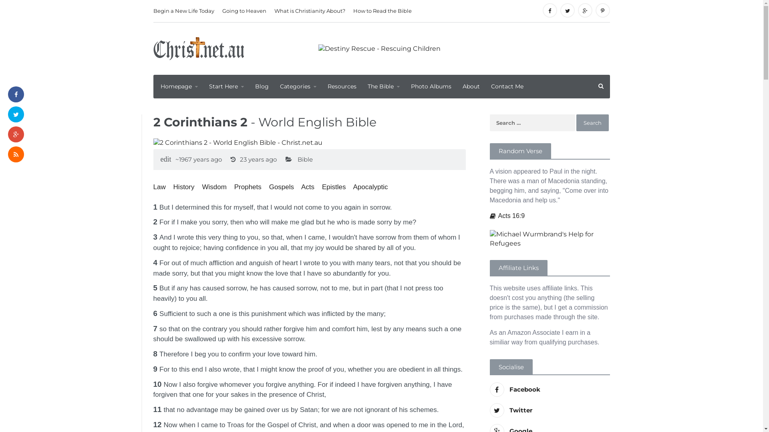  Describe the element at coordinates (262, 86) in the screenshot. I see `Blog` at that location.